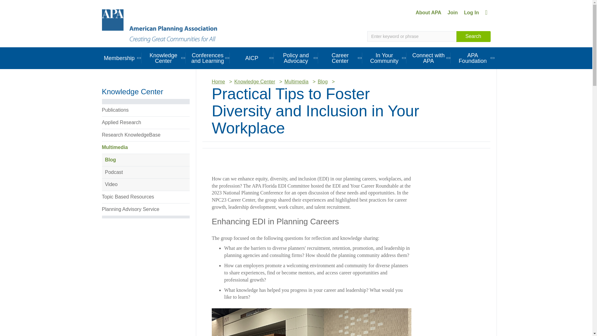  Describe the element at coordinates (452, 12) in the screenshot. I see `Join` at that location.